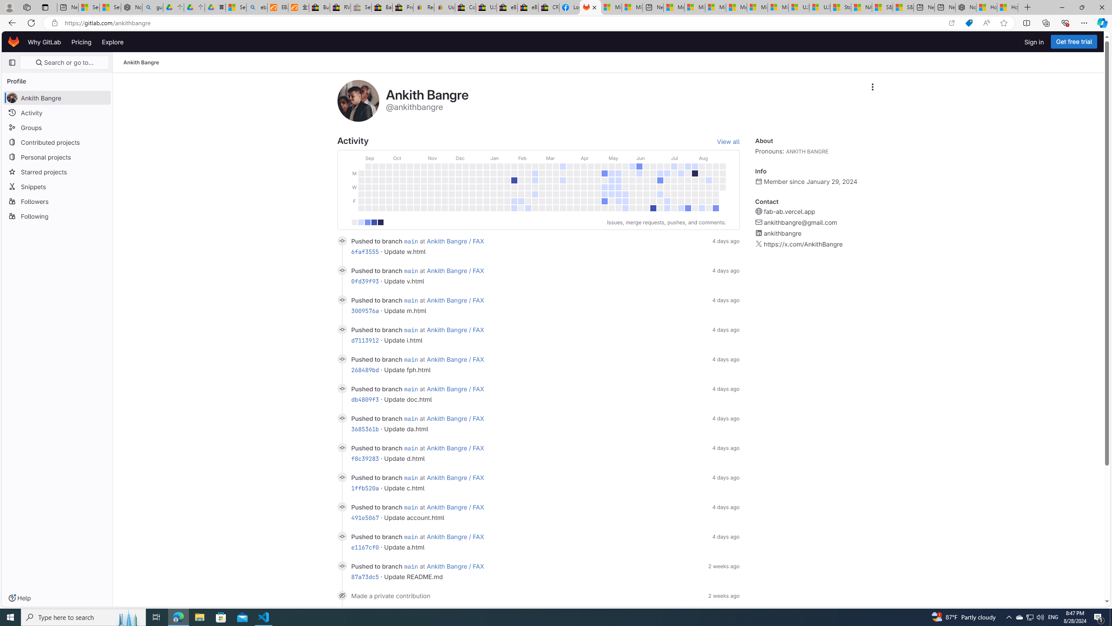 The image size is (1112, 626). I want to click on Register: Create a personal eBay account, so click(424, 7).